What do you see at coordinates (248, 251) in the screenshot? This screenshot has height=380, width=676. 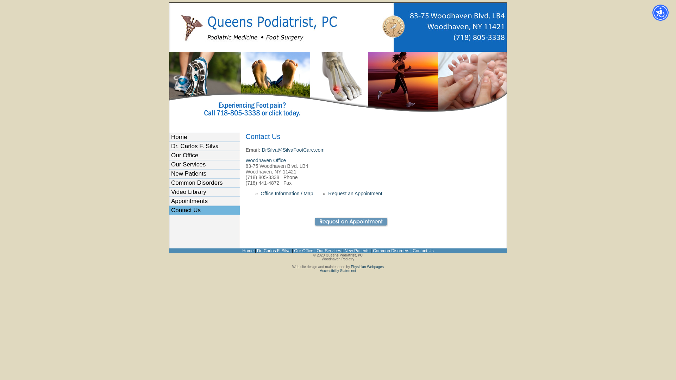 I see `Home` at bounding box center [248, 251].